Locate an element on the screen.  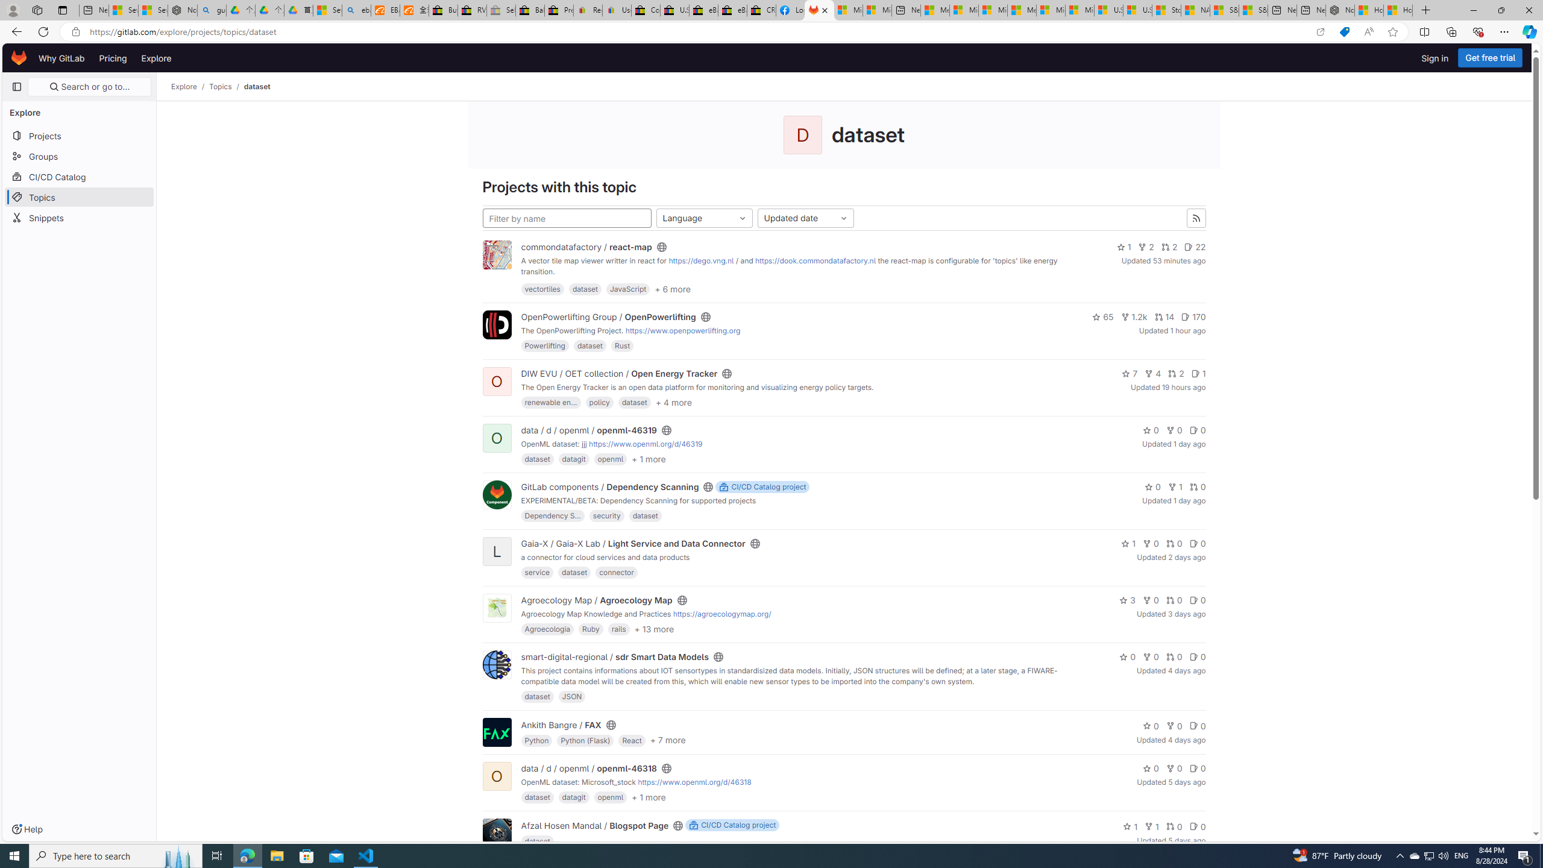
Open in app is located at coordinates (1320, 32).